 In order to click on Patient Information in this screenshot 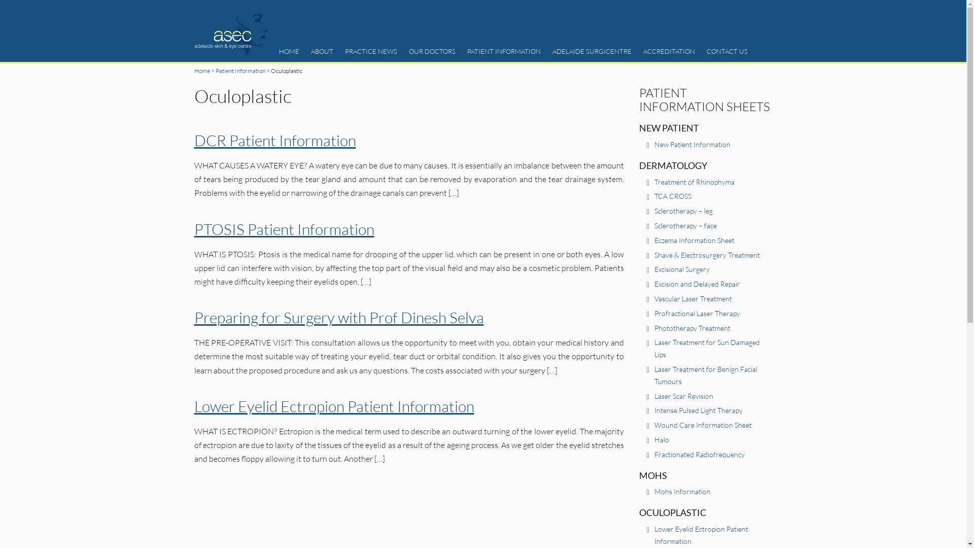, I will do `click(240, 71)`.